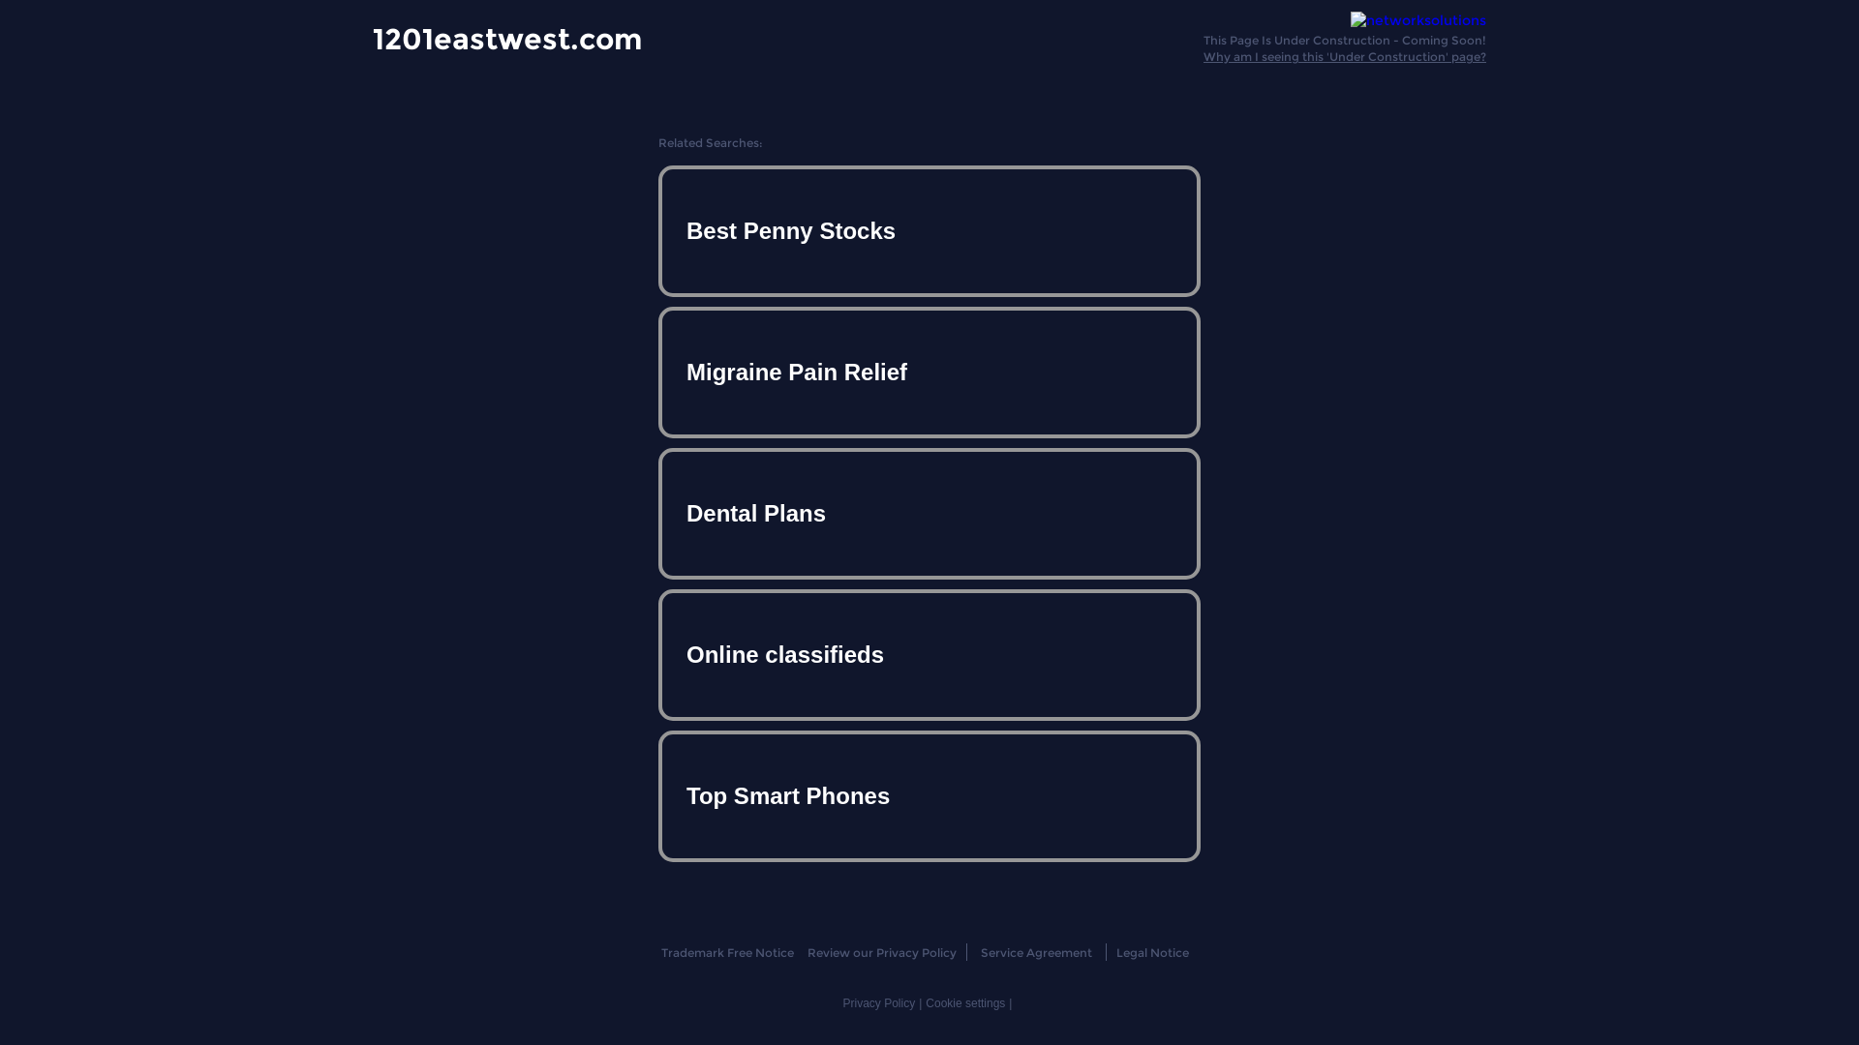  Describe the element at coordinates (879, 1003) in the screenshot. I see `Privacy Policy` at that location.